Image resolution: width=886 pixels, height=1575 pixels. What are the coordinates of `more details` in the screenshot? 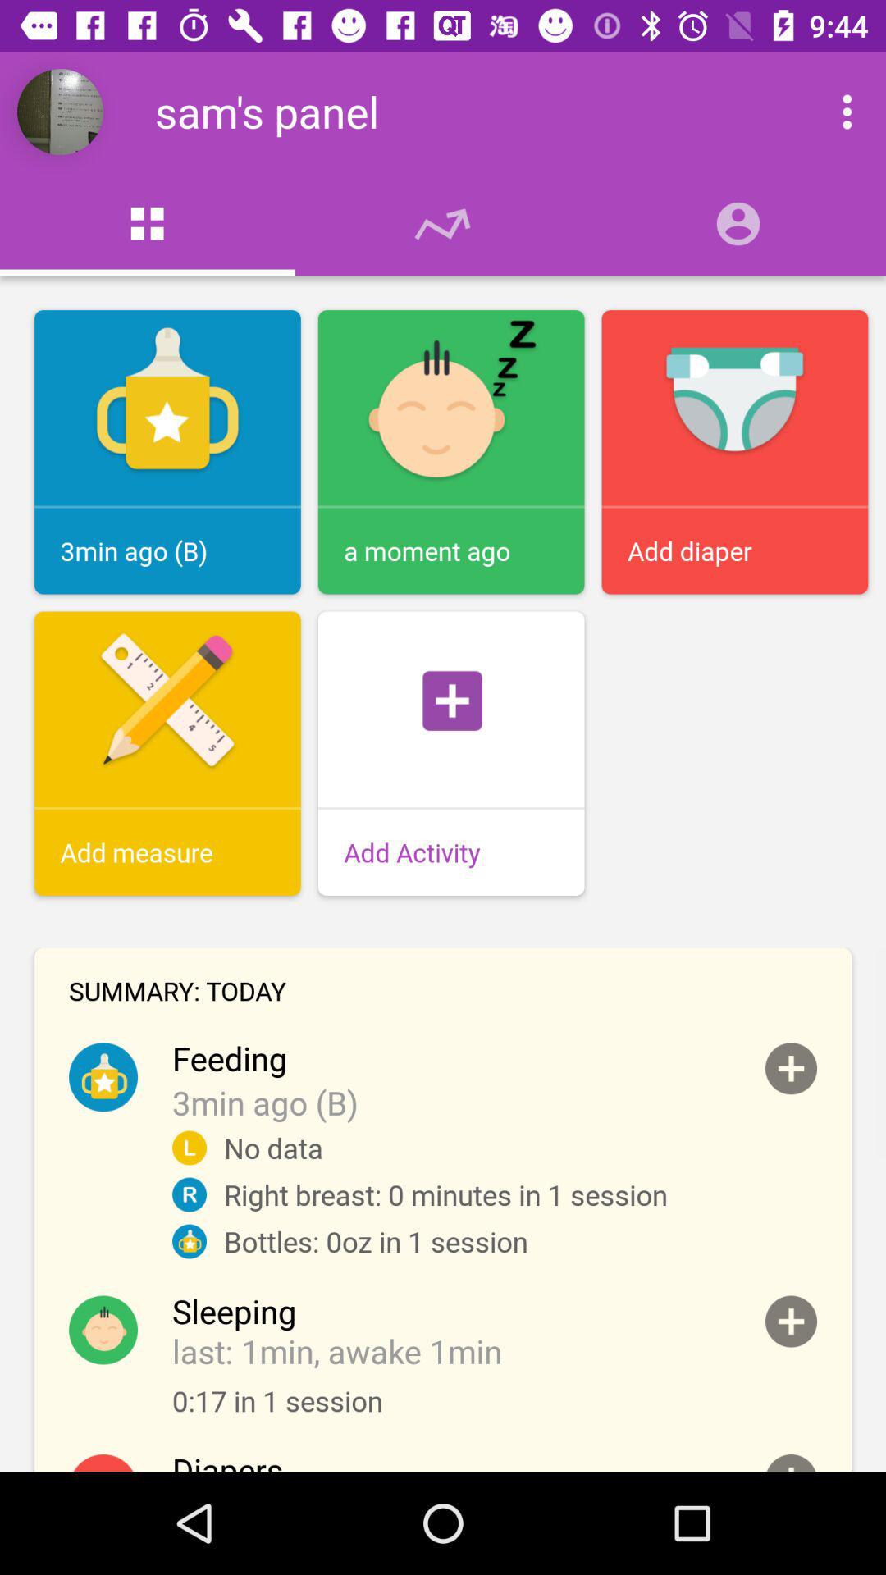 It's located at (791, 1068).